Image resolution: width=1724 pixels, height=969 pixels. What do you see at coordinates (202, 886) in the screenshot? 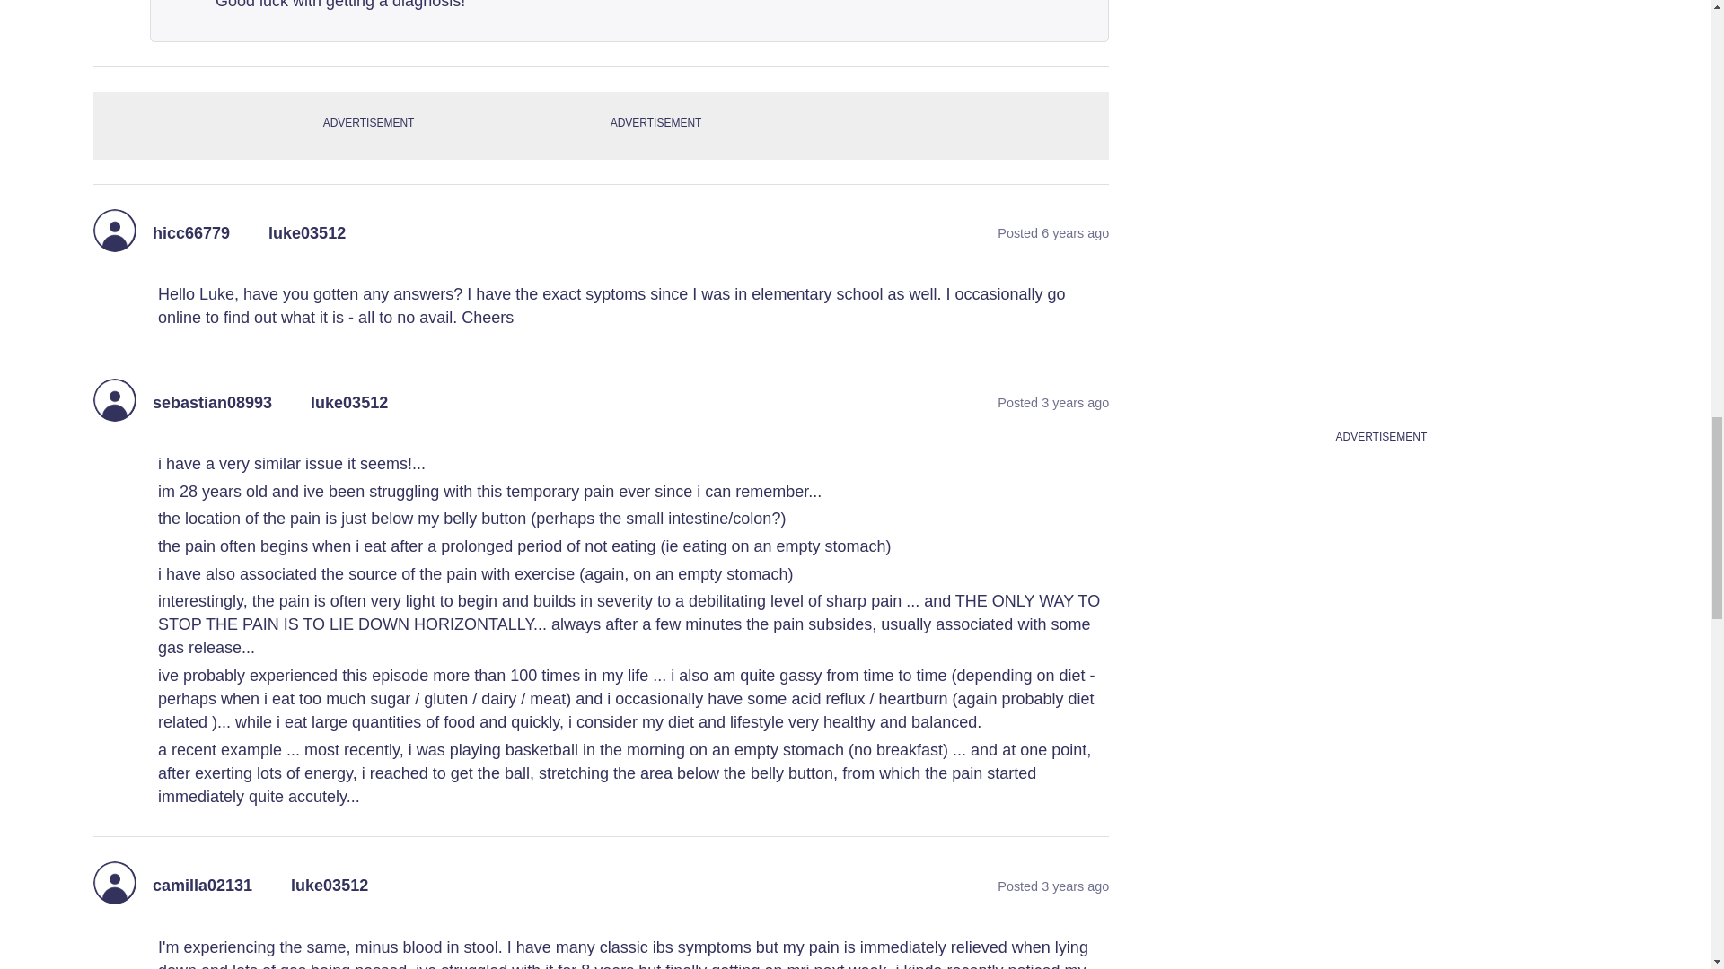
I see `camilla02131` at bounding box center [202, 886].